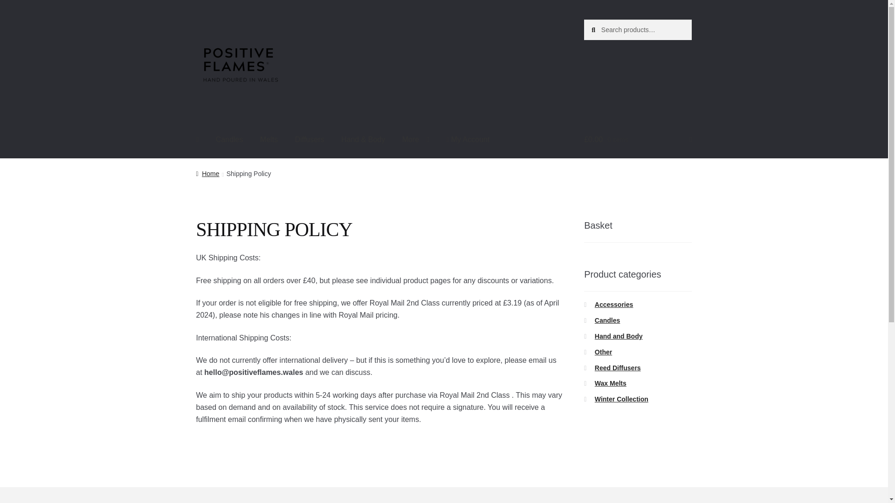 The width and height of the screenshot is (895, 503). Describe the element at coordinates (310, 140) in the screenshot. I see `Diffusers` at that location.